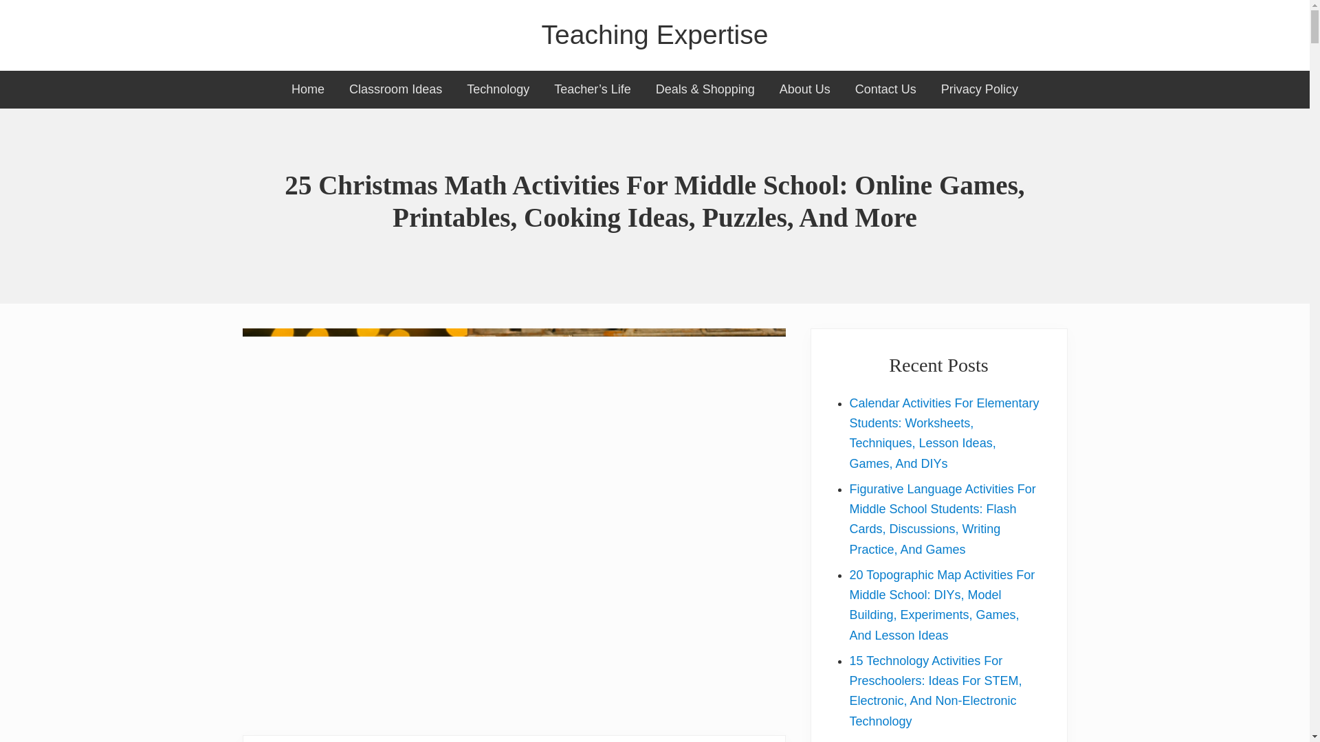 The width and height of the screenshot is (1320, 742). What do you see at coordinates (498, 89) in the screenshot?
I see `Technology` at bounding box center [498, 89].